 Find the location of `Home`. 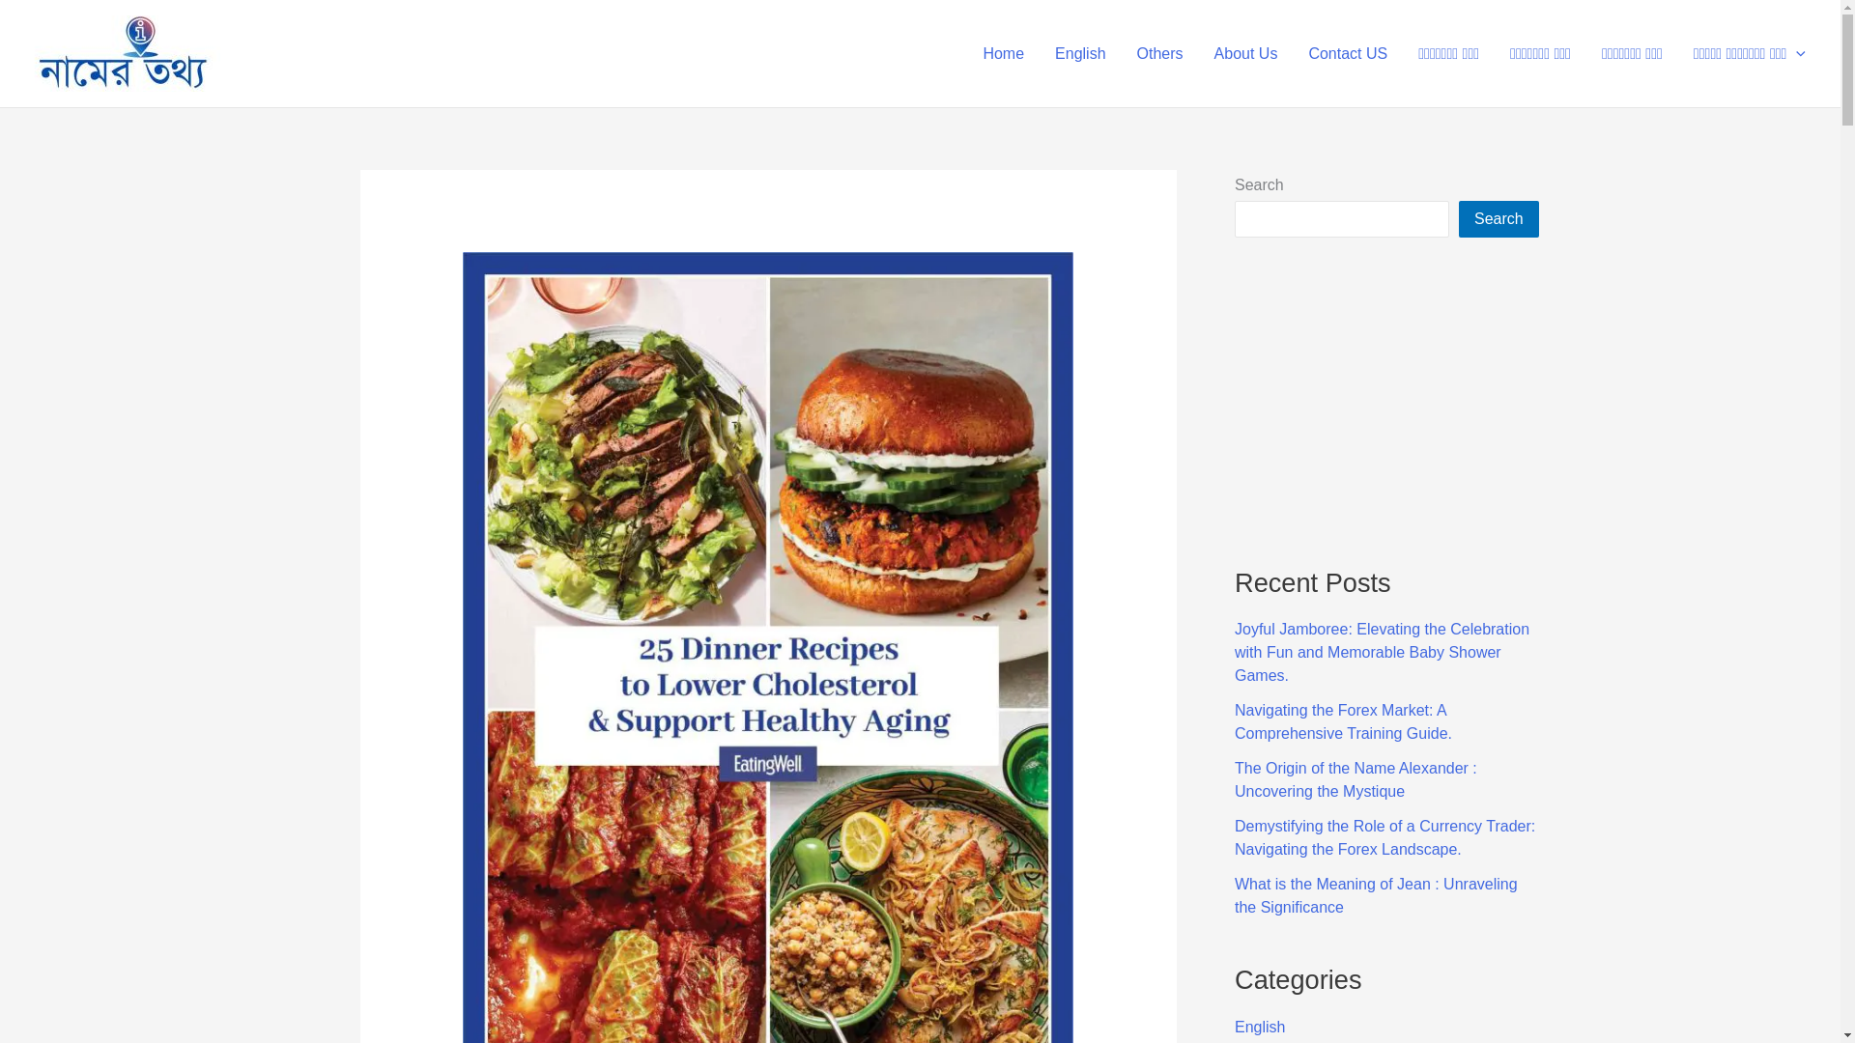

Home is located at coordinates (1003, 54).